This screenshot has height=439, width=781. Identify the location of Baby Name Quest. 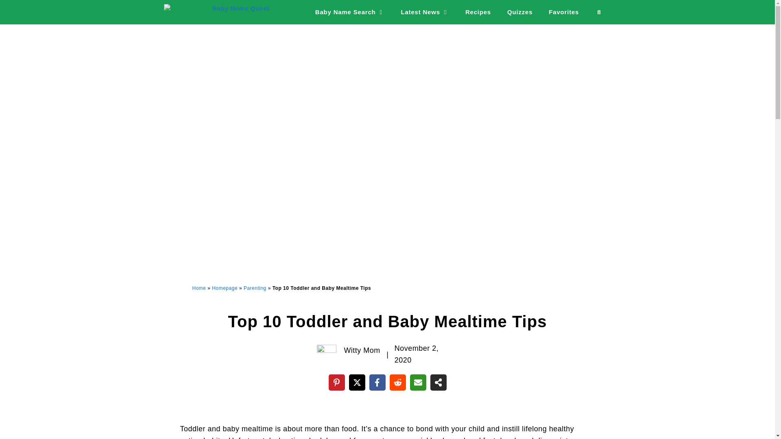
(216, 12).